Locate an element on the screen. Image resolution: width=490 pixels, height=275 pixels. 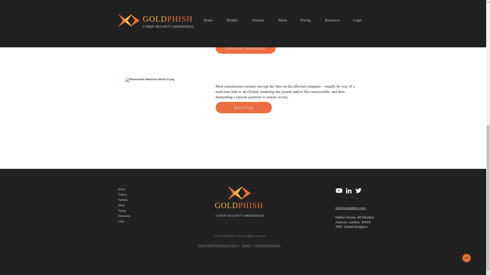
Download Infographic is located at coordinates (246, 48).